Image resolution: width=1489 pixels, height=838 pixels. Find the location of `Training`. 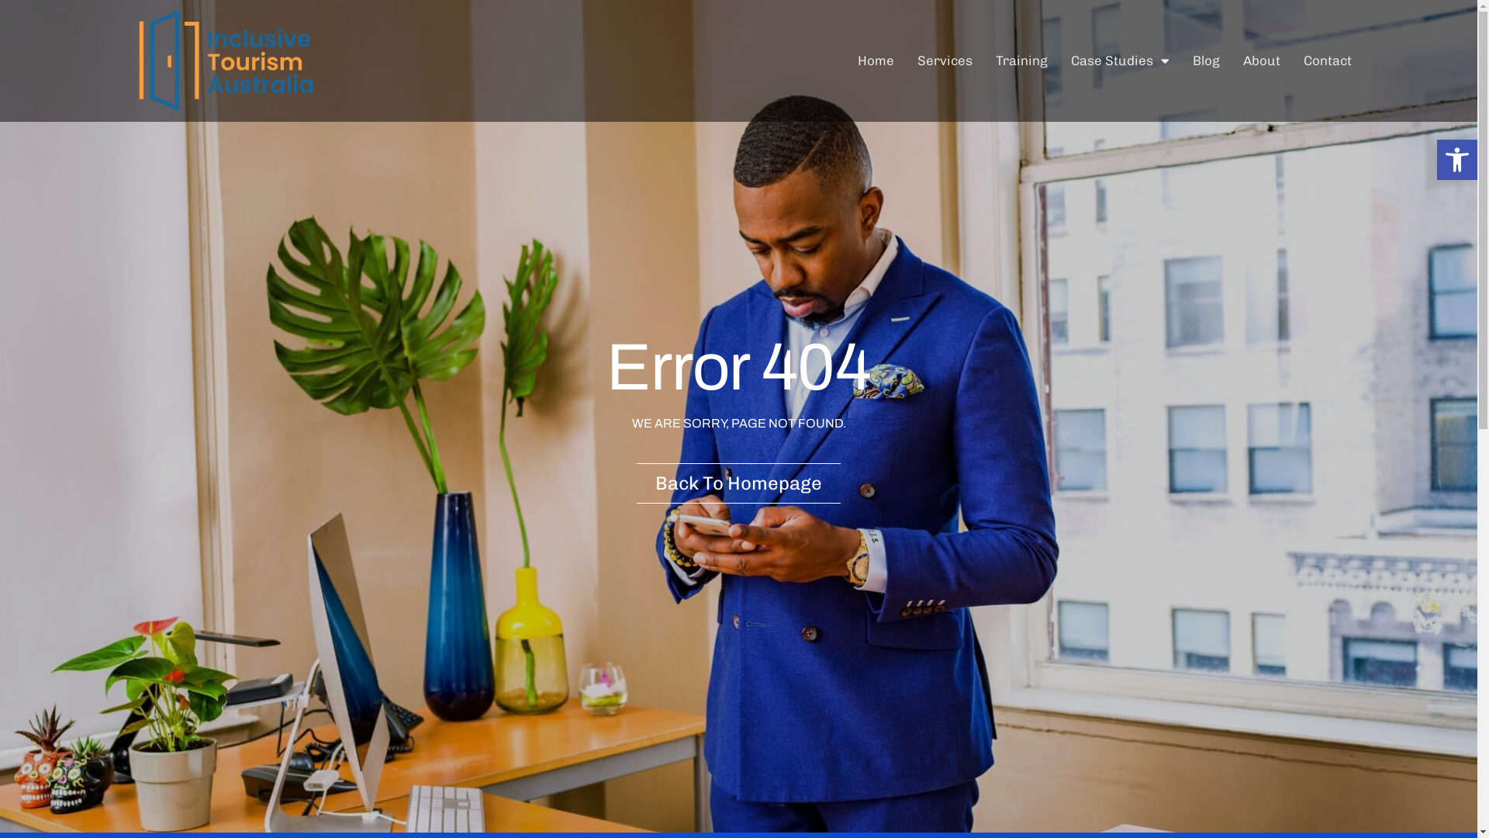

Training is located at coordinates (1022, 61).